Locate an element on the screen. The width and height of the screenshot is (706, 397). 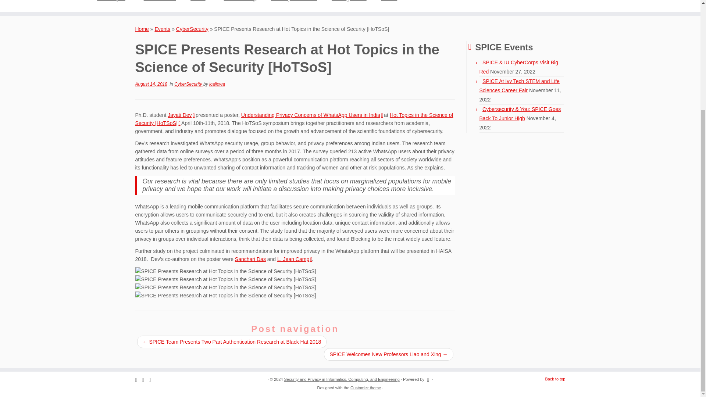
L. Jean Camp is located at coordinates (295, 259).